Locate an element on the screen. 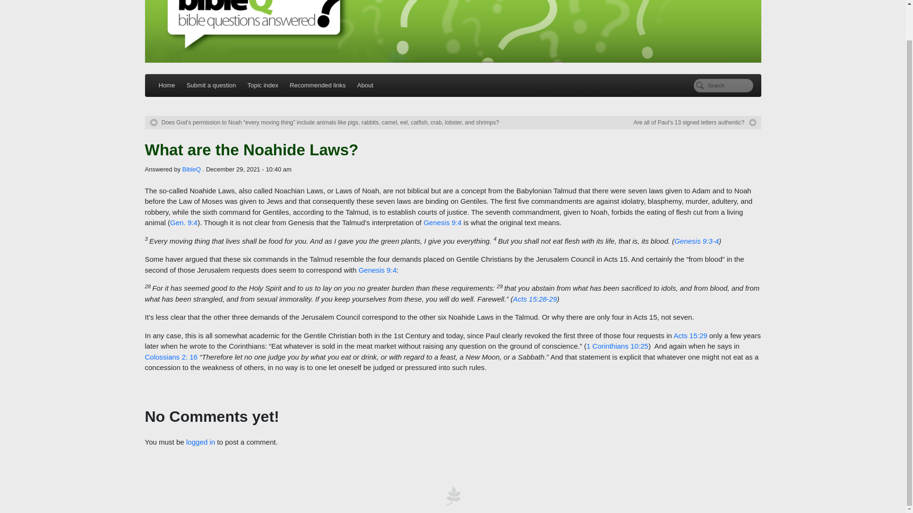  Topic index is located at coordinates (262, 85).